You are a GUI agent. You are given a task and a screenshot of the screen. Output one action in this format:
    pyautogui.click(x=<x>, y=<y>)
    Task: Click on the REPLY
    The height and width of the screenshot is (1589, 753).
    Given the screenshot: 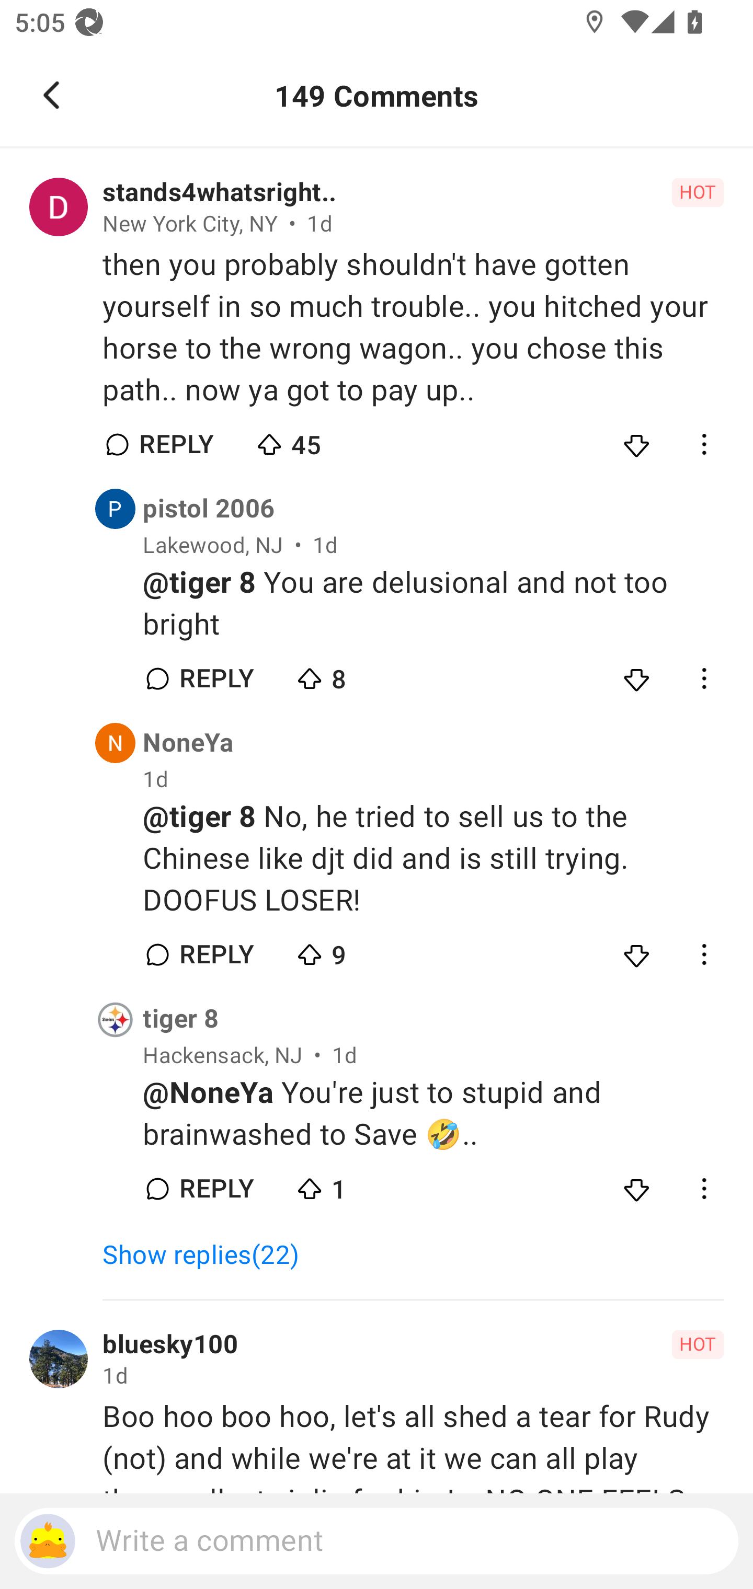 What is the action you would take?
    pyautogui.click(x=215, y=954)
    